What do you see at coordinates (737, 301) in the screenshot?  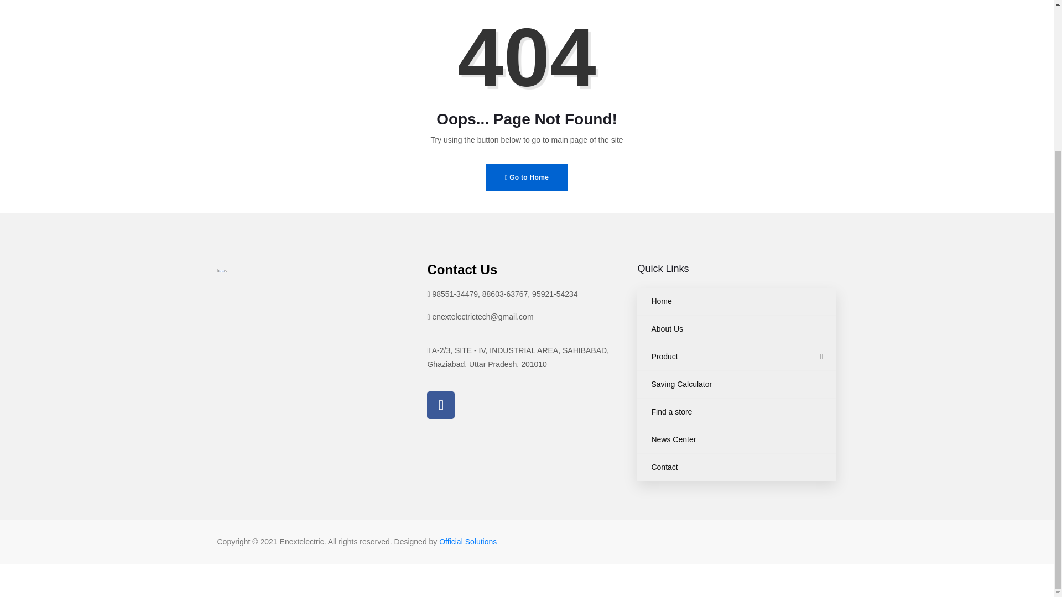 I see `Home` at bounding box center [737, 301].